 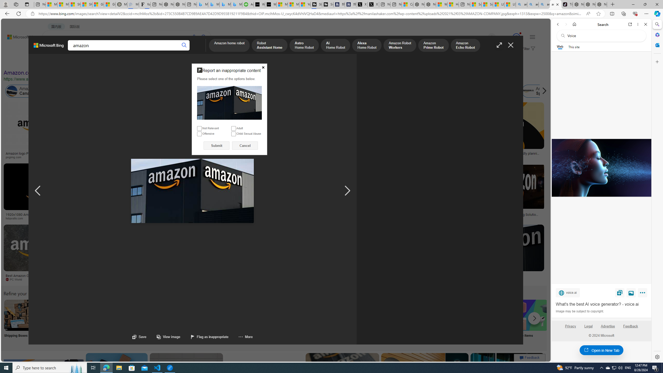 What do you see at coordinates (470, 276) in the screenshot?
I see `Amazon` at bounding box center [470, 276].